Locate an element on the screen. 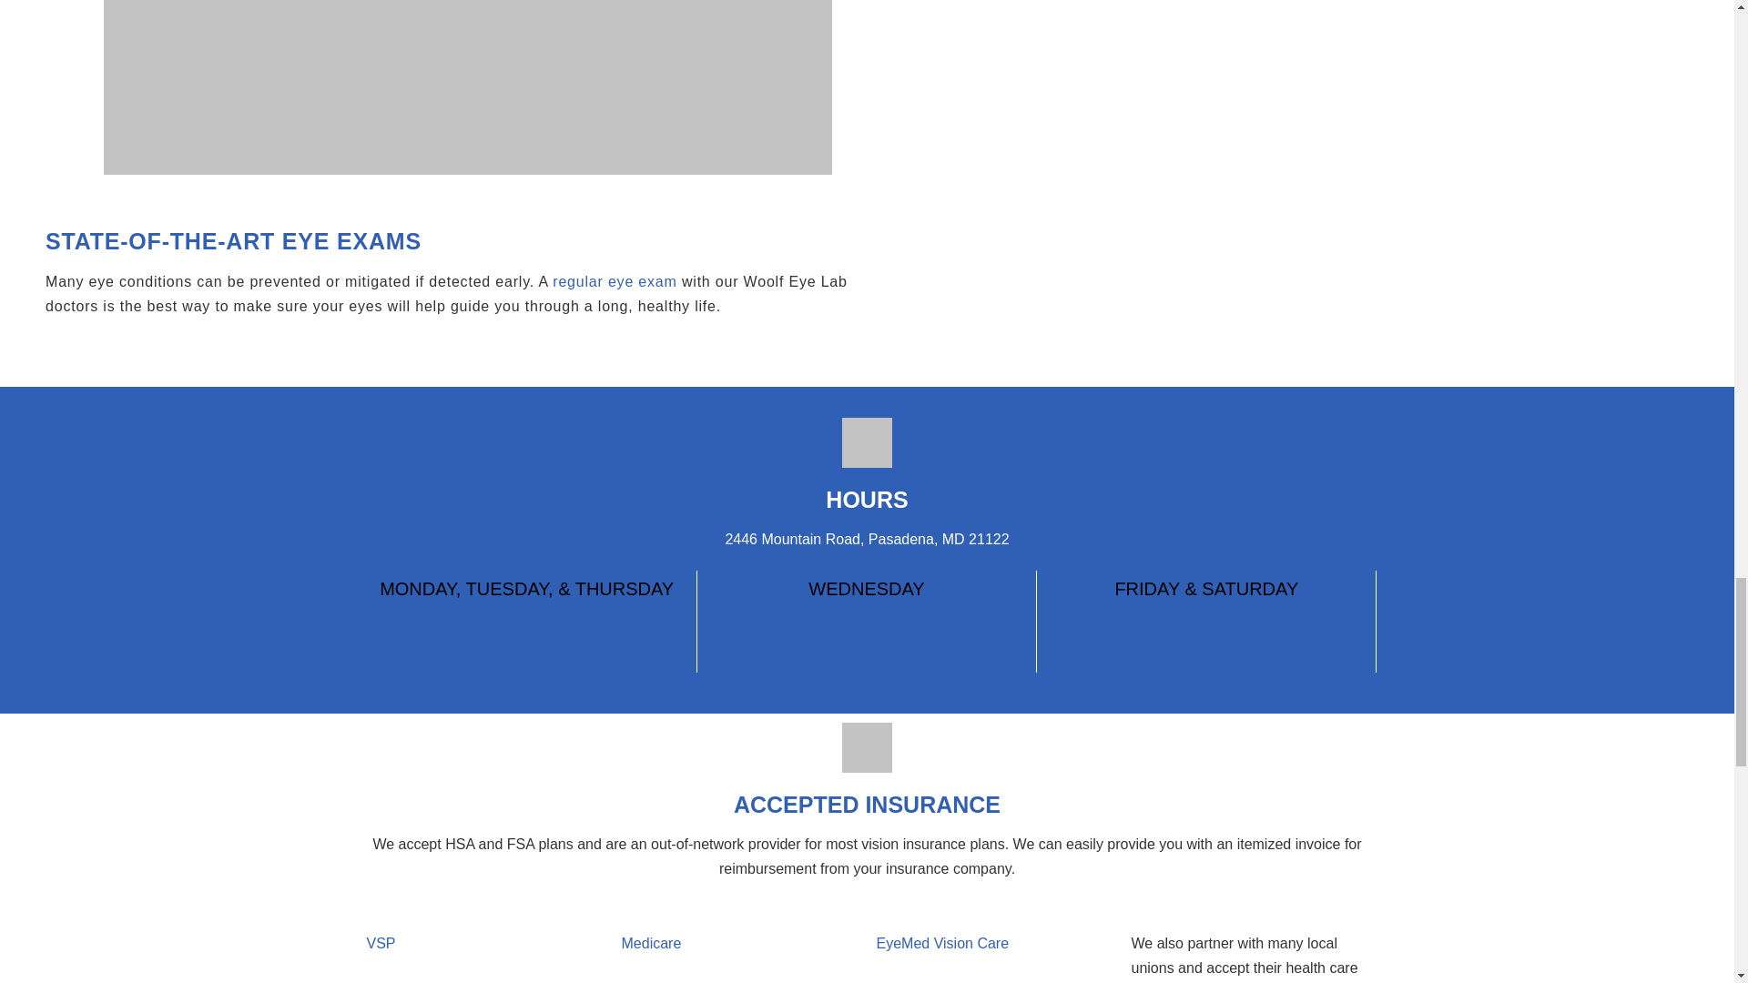  regular eye exam is located at coordinates (614, 281).